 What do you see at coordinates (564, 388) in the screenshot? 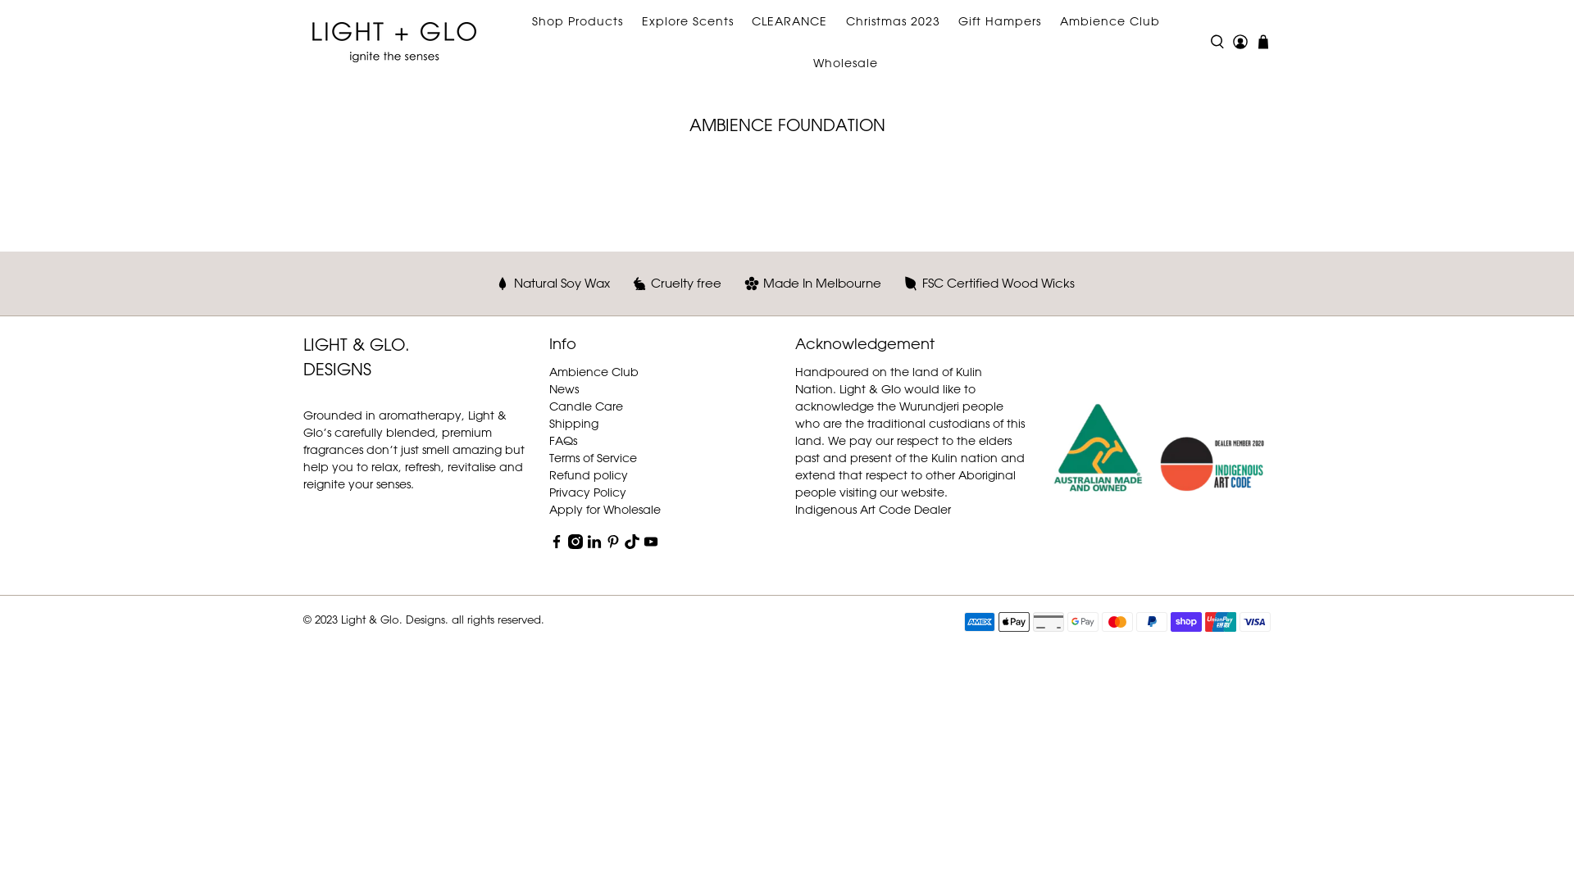
I see `News` at bounding box center [564, 388].